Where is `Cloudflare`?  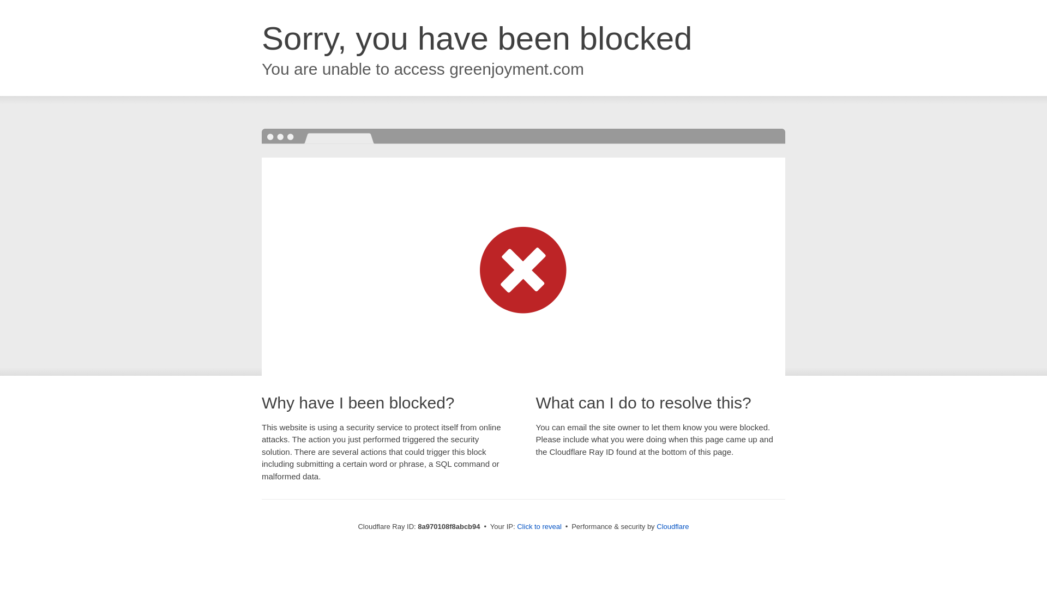 Cloudflare is located at coordinates (672, 526).